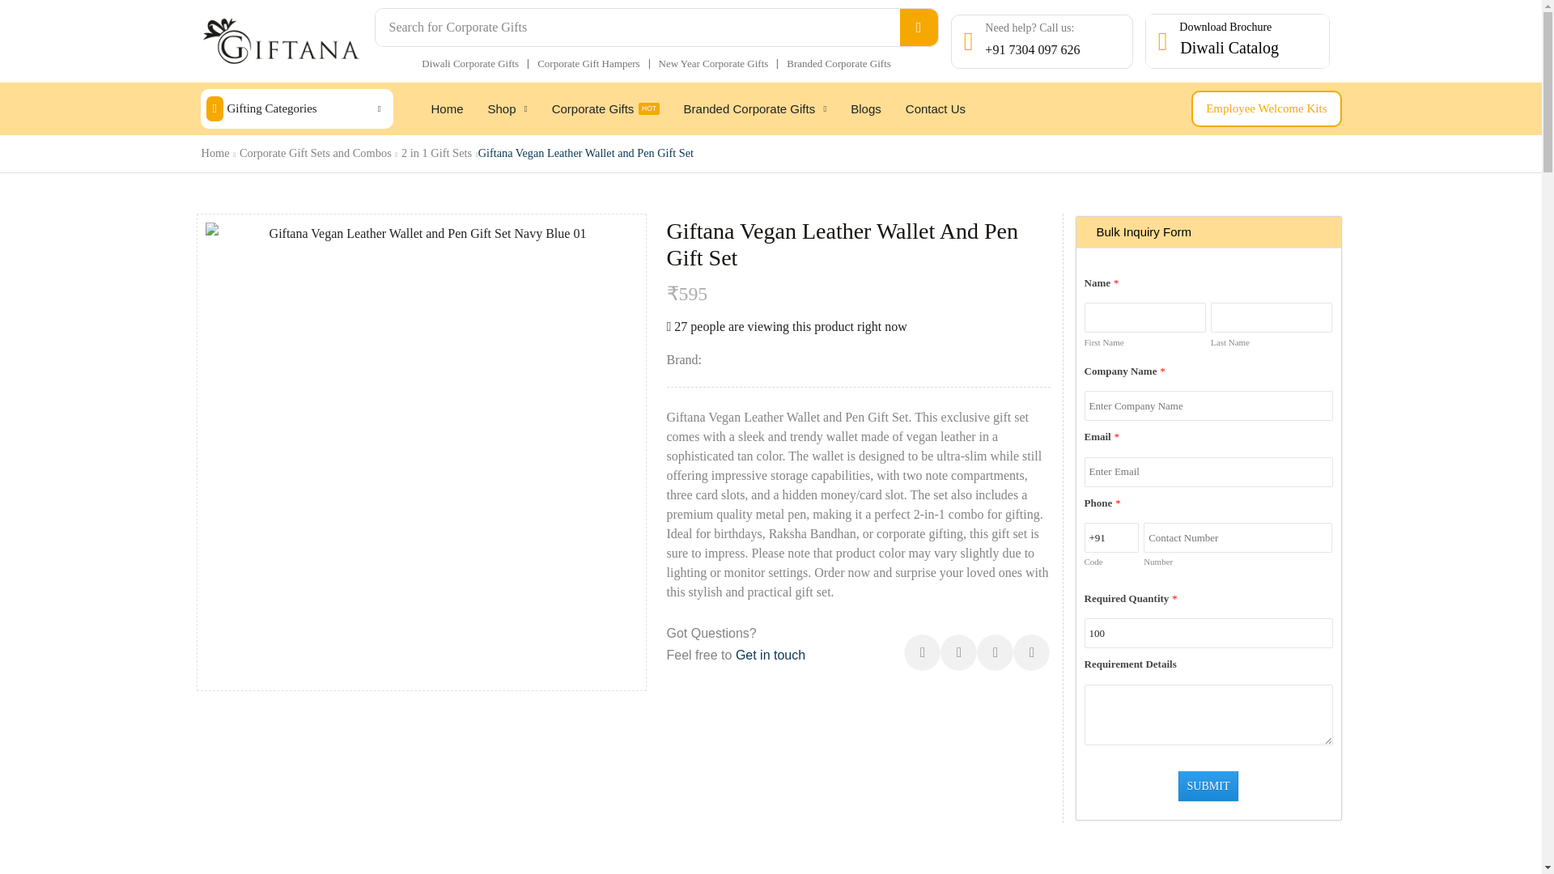 The width and height of the screenshot is (1554, 874). Describe the element at coordinates (469, 63) in the screenshot. I see `Diwali Corporate Gifts` at that location.